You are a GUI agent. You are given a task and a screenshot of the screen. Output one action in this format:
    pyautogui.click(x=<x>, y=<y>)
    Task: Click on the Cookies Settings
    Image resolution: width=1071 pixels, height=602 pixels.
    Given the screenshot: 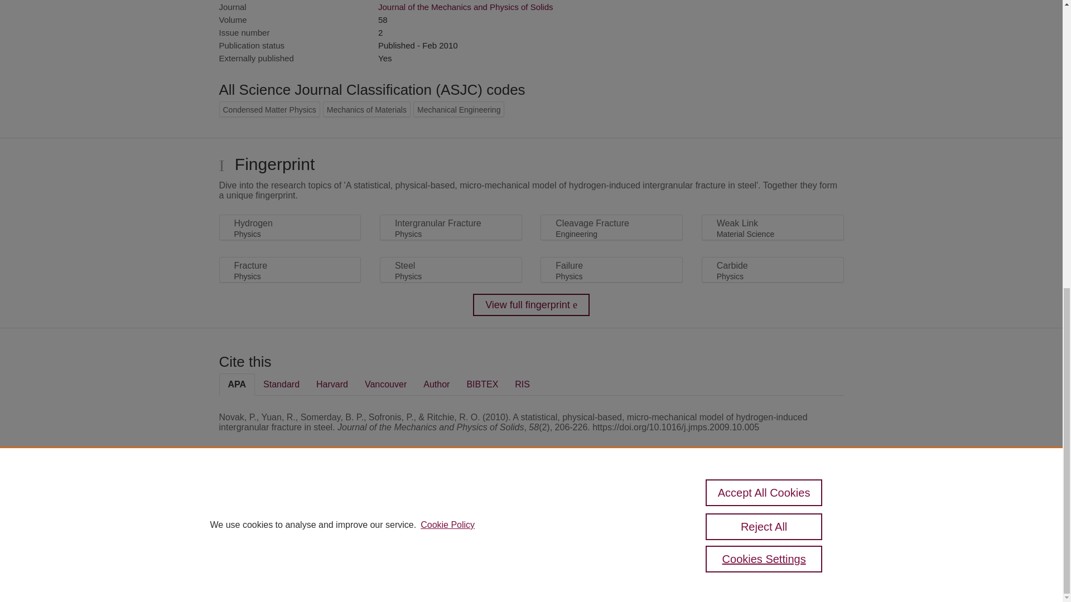 What is the action you would take?
    pyautogui.click(x=245, y=559)
    